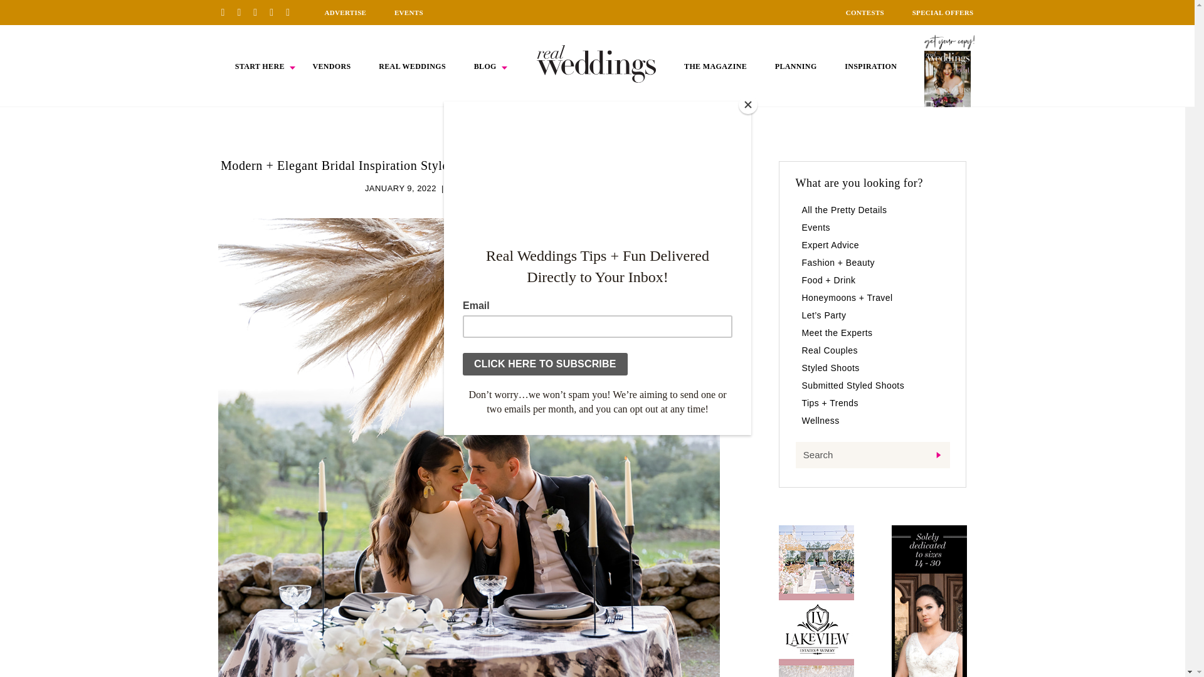  I want to click on YouTube, so click(292, 12).